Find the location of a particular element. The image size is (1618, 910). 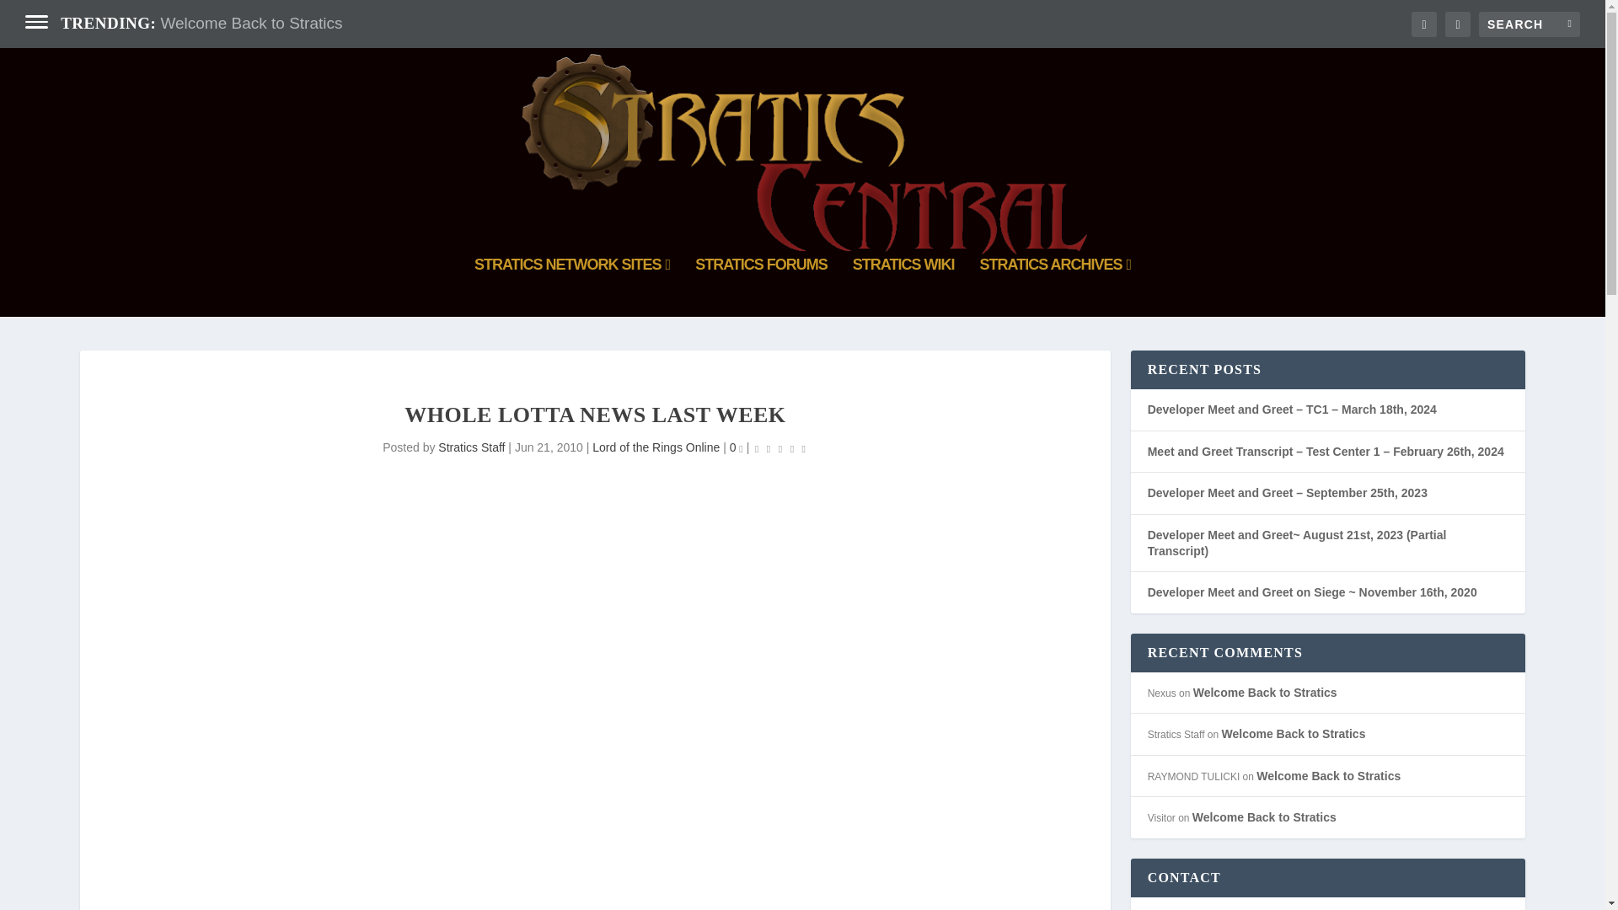

Advertisement is located at coordinates (595, 849).